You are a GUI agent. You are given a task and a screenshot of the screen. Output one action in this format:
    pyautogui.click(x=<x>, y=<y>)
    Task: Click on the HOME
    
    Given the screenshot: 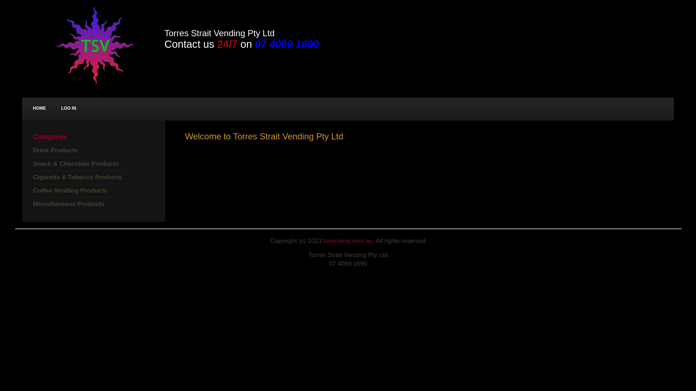 What is the action you would take?
    pyautogui.click(x=40, y=109)
    